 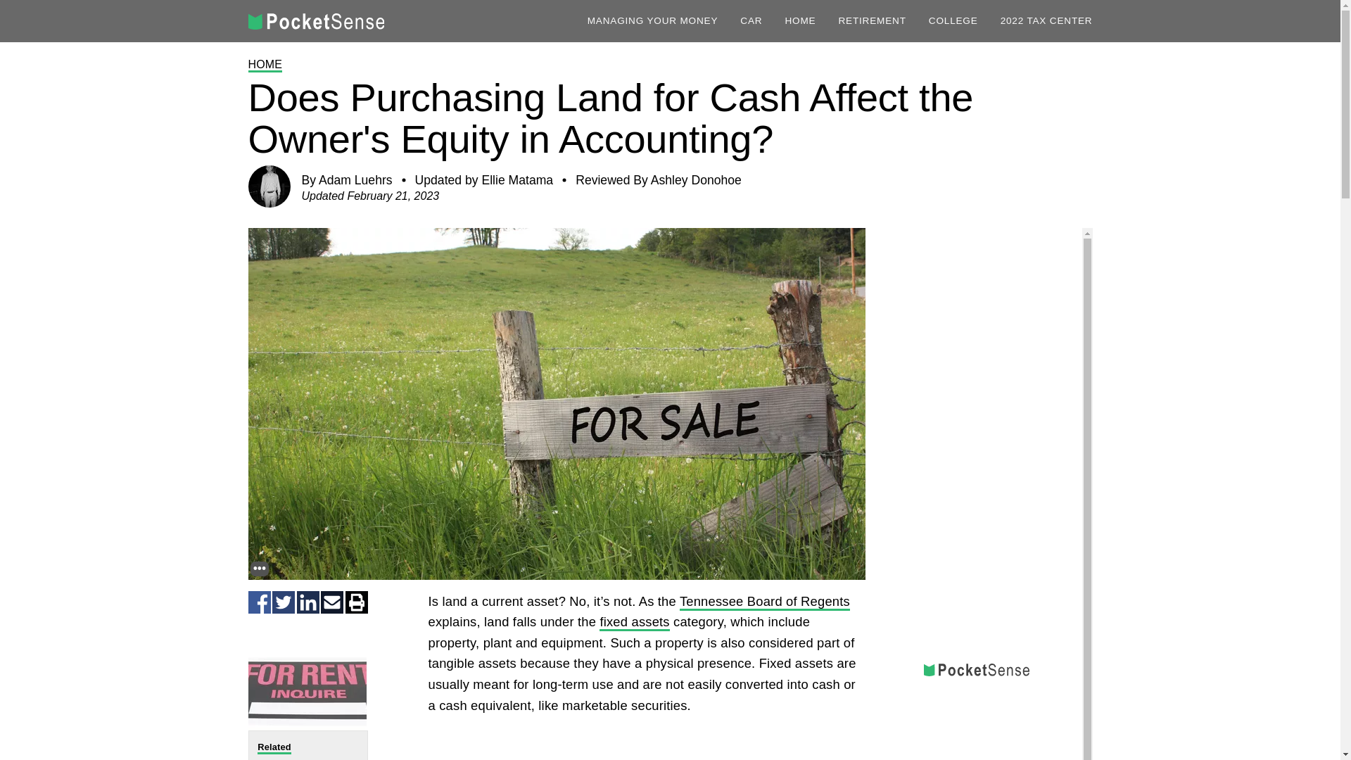 What do you see at coordinates (1047, 20) in the screenshot?
I see `2022 TAX CENTER` at bounding box center [1047, 20].